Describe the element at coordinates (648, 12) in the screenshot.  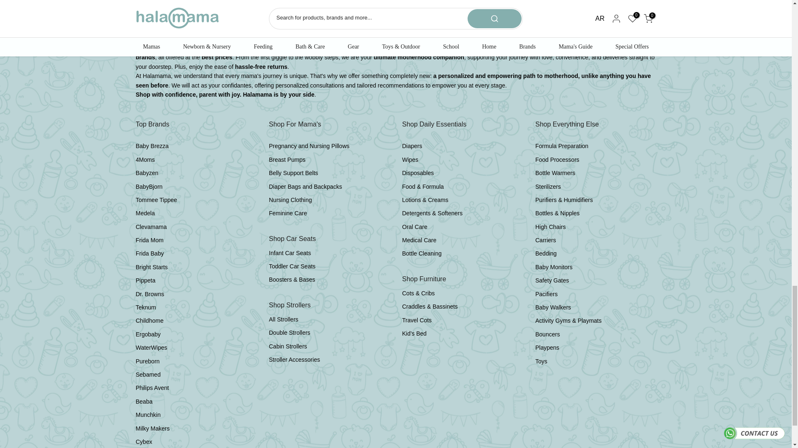
I see `TikTok` at that location.